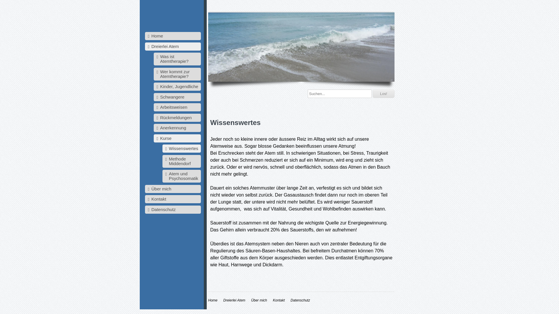  What do you see at coordinates (178, 107) in the screenshot?
I see `Arbeitsweisen` at bounding box center [178, 107].